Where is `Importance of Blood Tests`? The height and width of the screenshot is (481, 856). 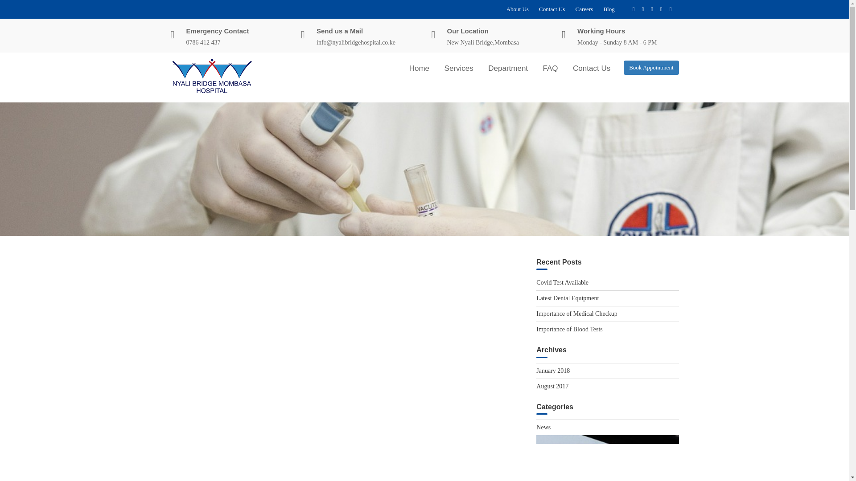
Importance of Blood Tests is located at coordinates (569, 330).